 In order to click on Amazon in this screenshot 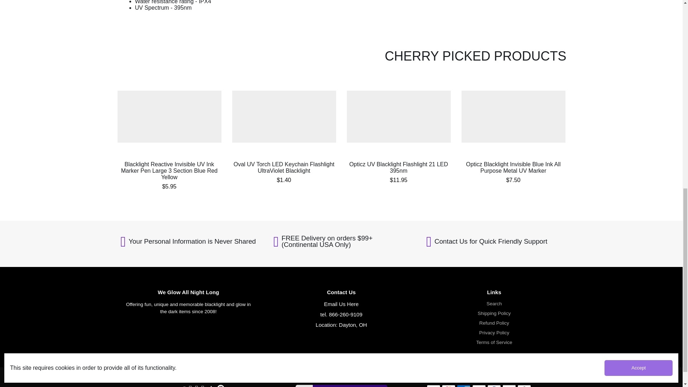, I will do `click(524, 386)`.